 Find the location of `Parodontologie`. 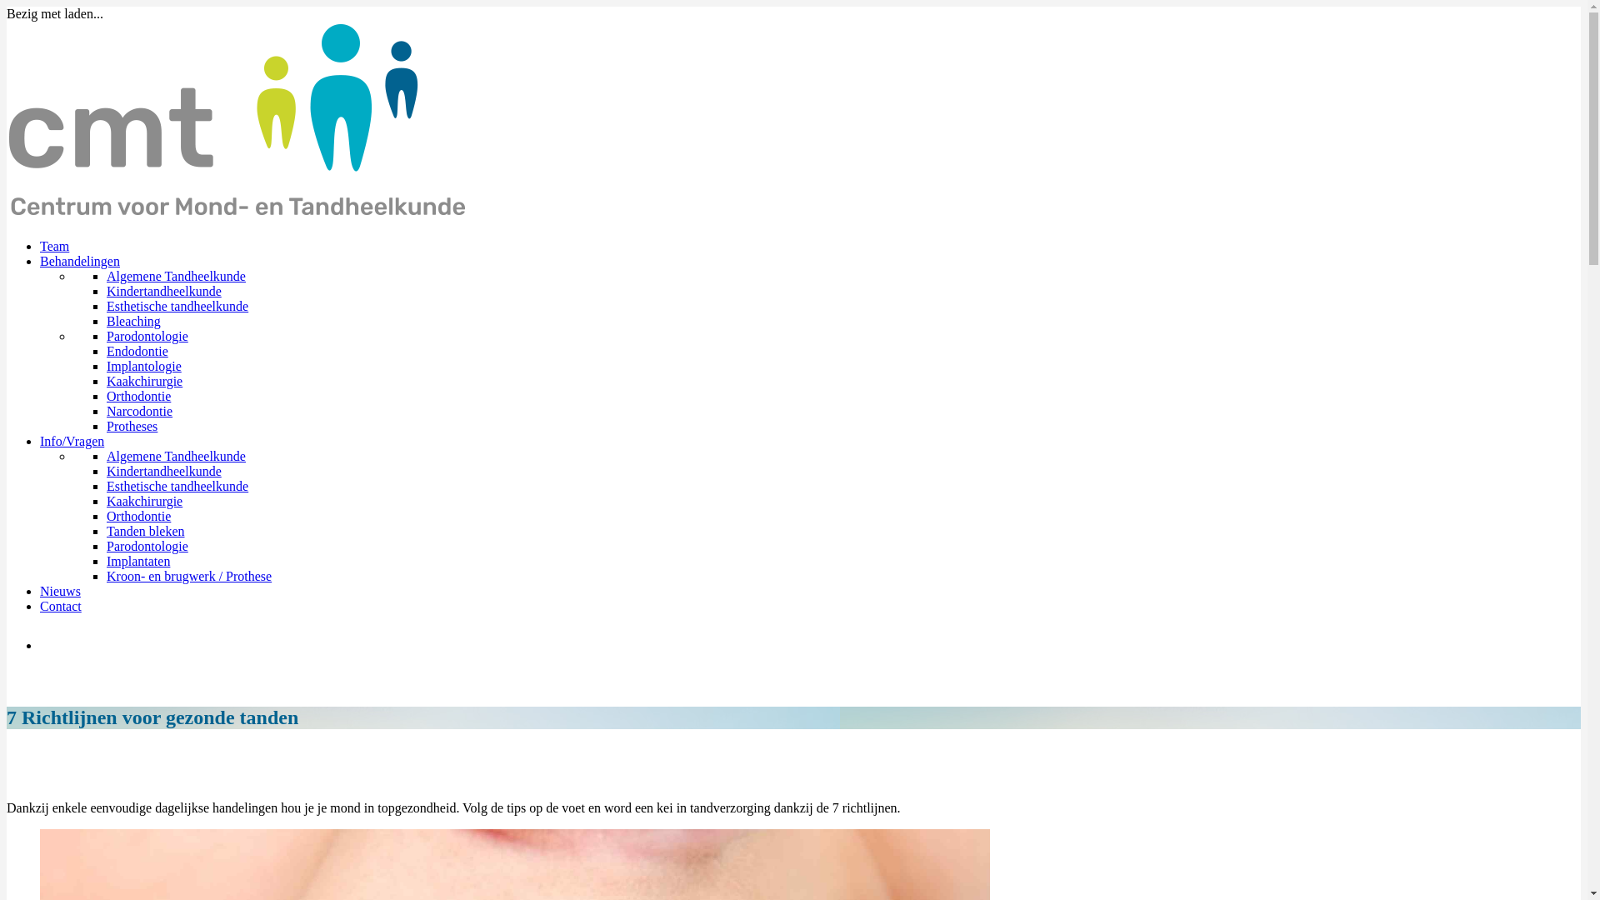

Parodontologie is located at coordinates (147, 337).